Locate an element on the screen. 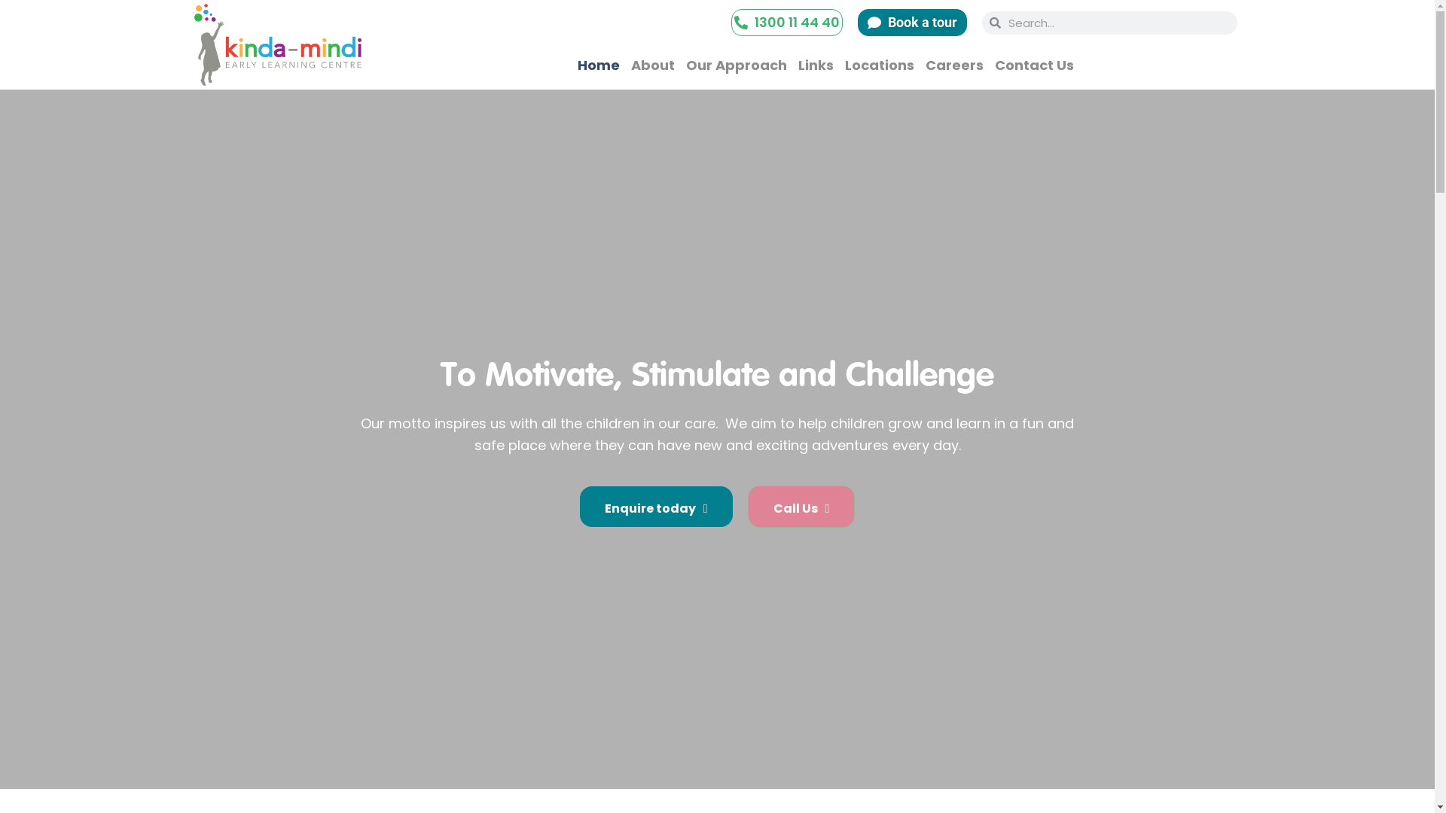 The width and height of the screenshot is (1446, 813). Careers is located at coordinates (955, 66).